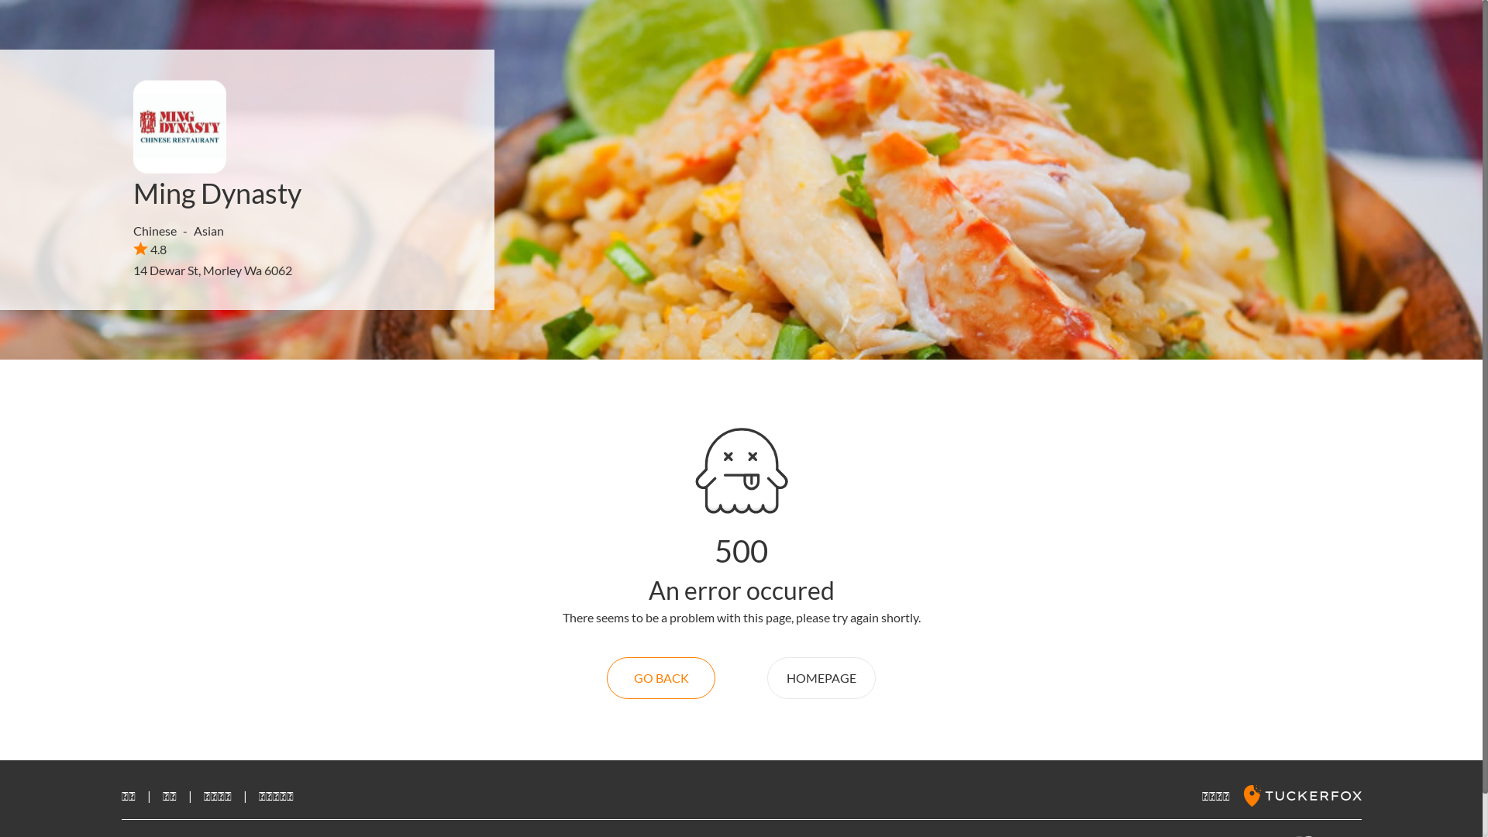 This screenshot has height=837, width=1488. What do you see at coordinates (150, 249) in the screenshot?
I see `4.8` at bounding box center [150, 249].